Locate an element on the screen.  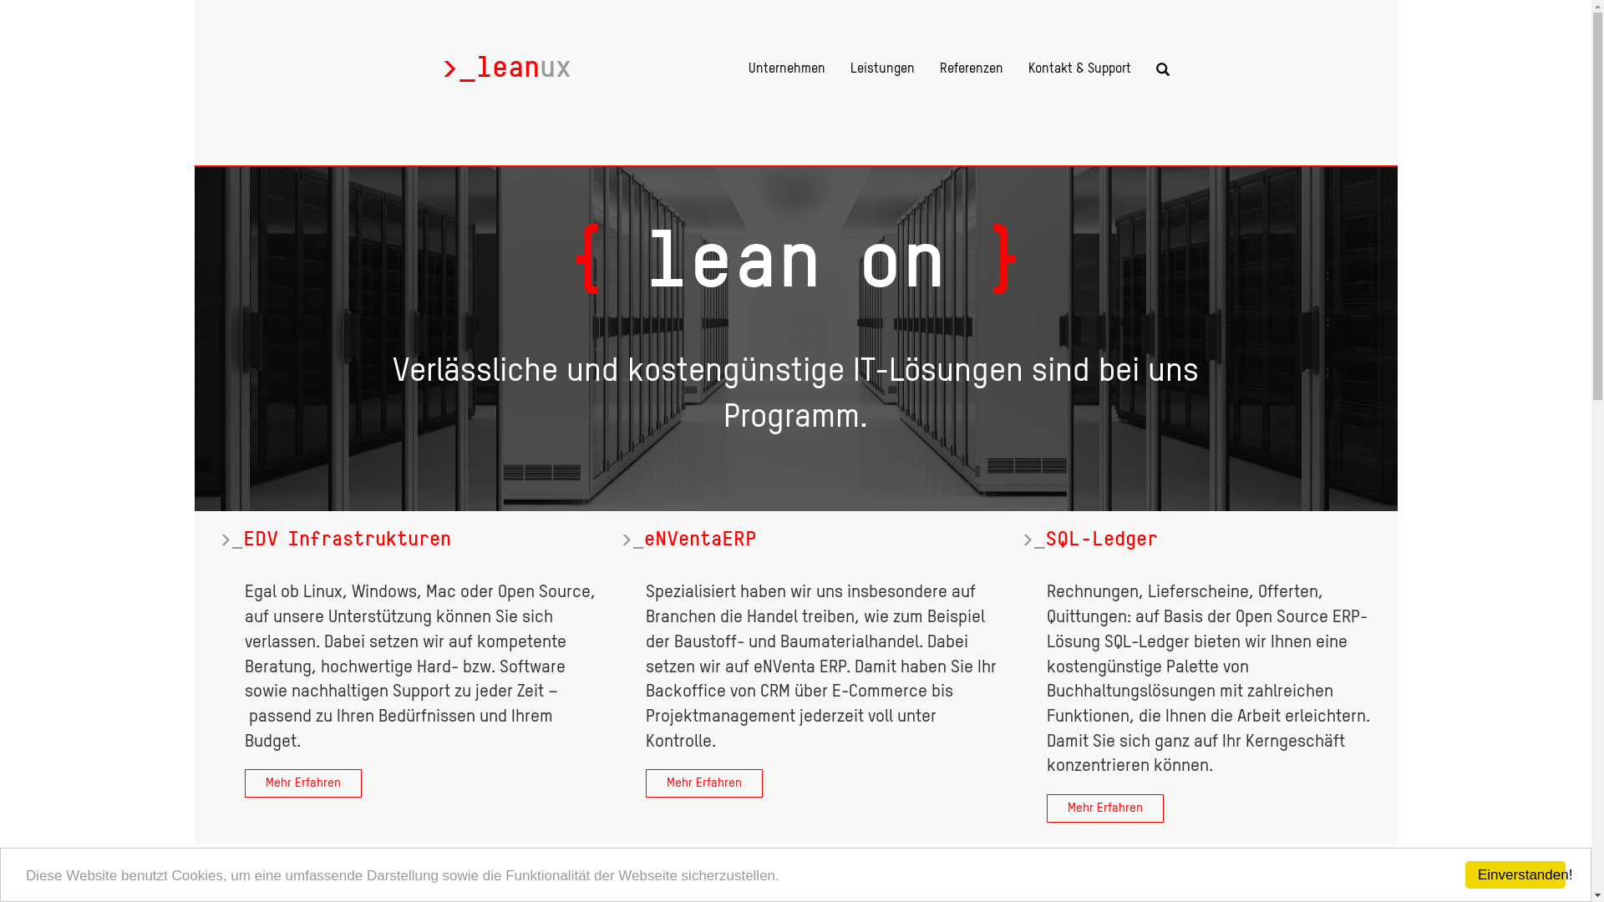
Mehr Erfahren is located at coordinates (302, 783).